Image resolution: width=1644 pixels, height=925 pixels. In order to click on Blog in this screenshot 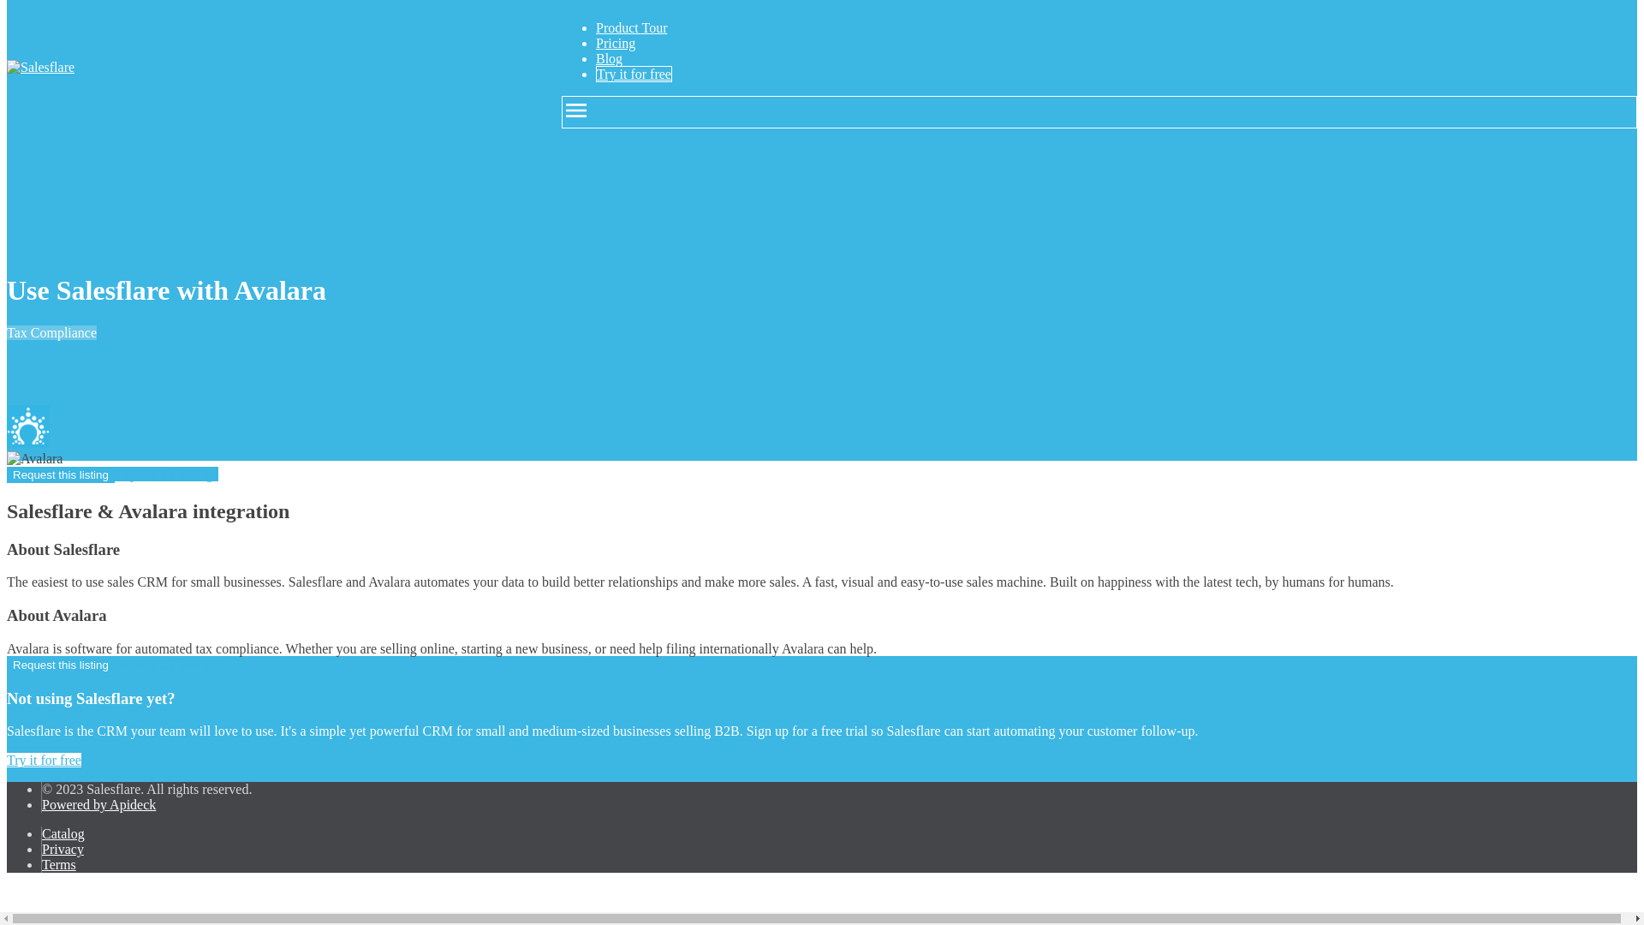, I will do `click(609, 58)`.